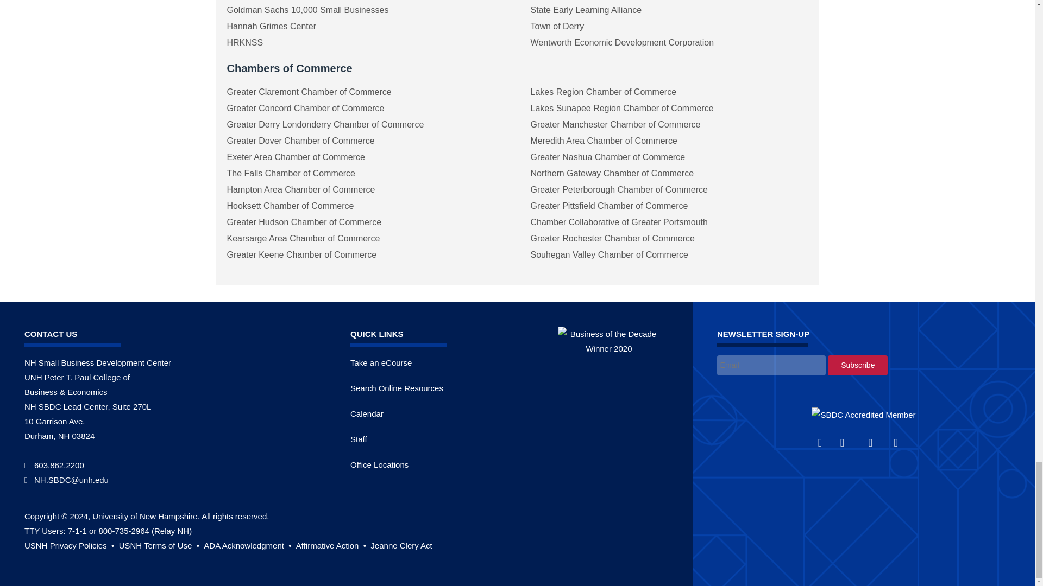 This screenshot has width=1043, height=586. Describe the element at coordinates (401, 545) in the screenshot. I see `Learn` at that location.